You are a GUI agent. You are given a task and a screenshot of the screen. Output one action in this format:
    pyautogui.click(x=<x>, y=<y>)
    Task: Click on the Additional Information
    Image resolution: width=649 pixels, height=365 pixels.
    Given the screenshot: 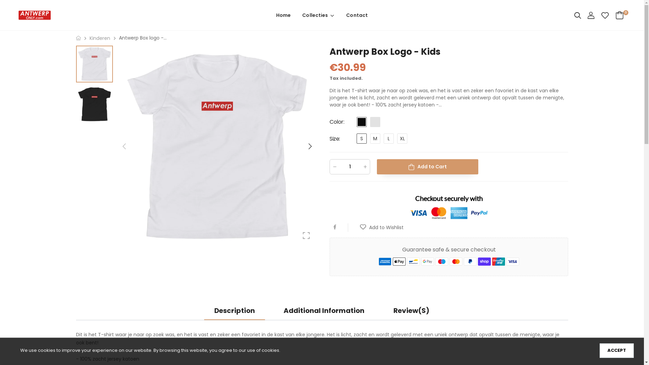 What is the action you would take?
    pyautogui.click(x=324, y=311)
    